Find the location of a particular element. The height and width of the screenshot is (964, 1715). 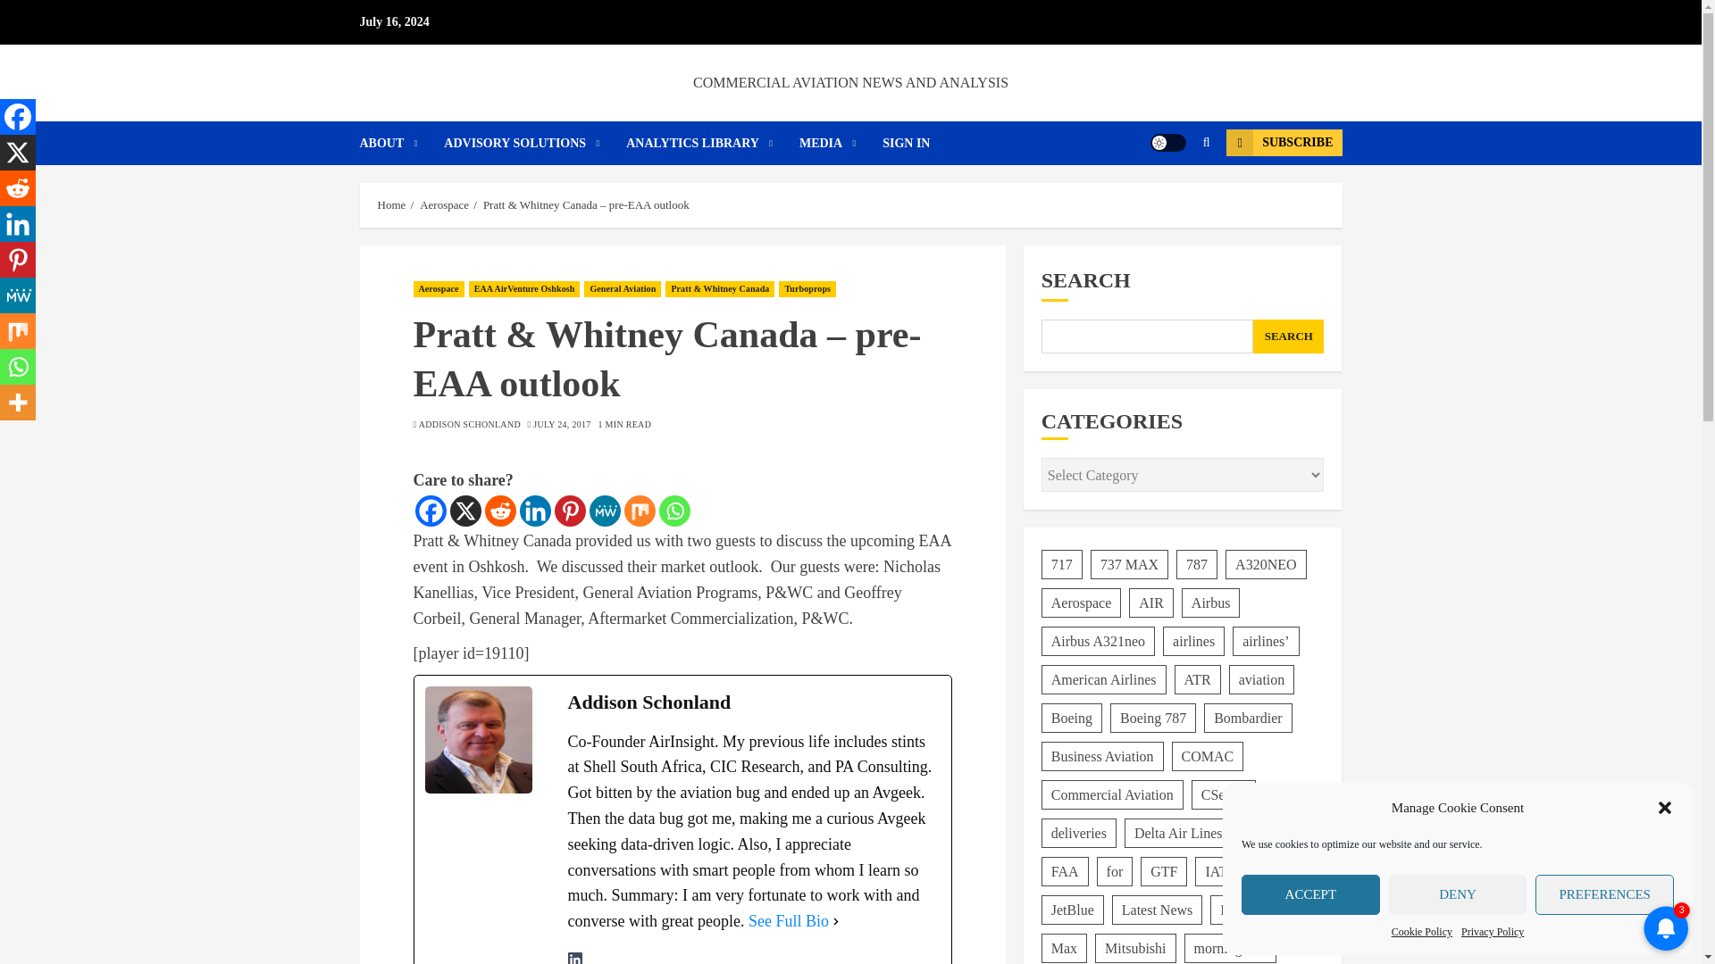

ACCEPT is located at coordinates (1311, 894).